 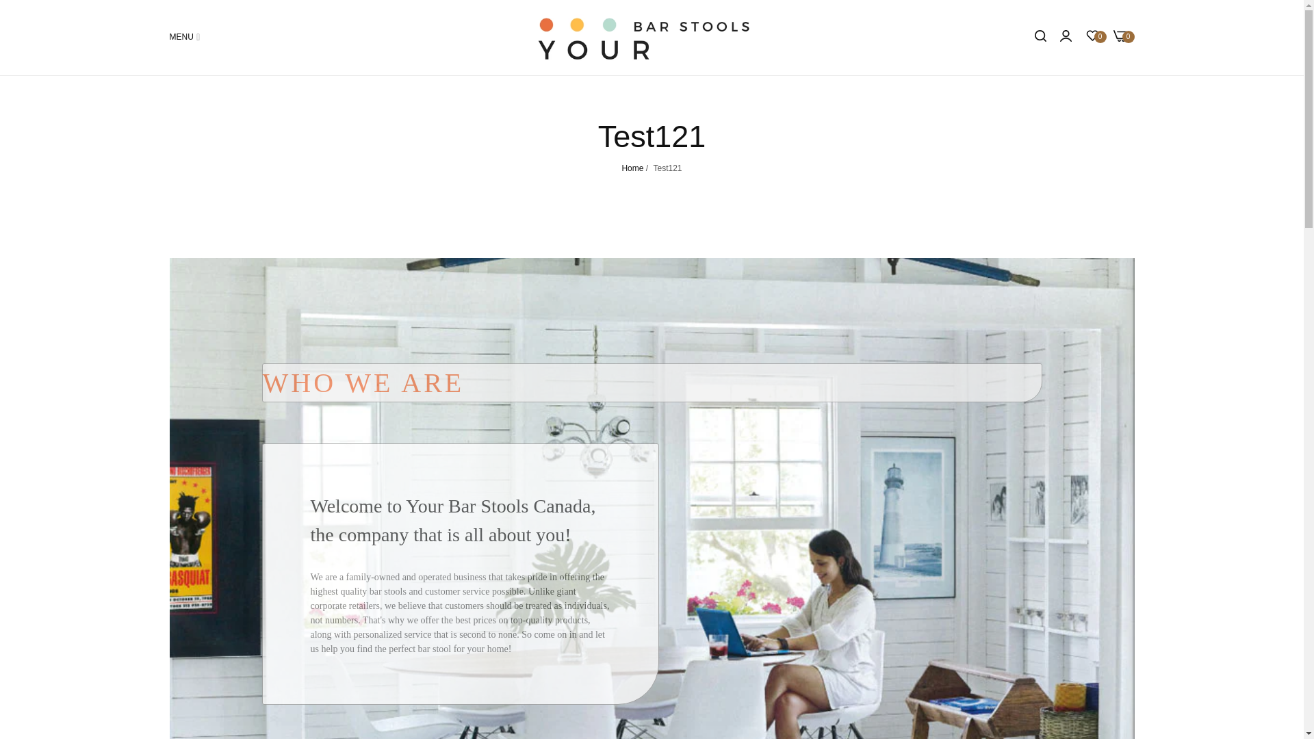 I want to click on Home, so click(x=632, y=168).